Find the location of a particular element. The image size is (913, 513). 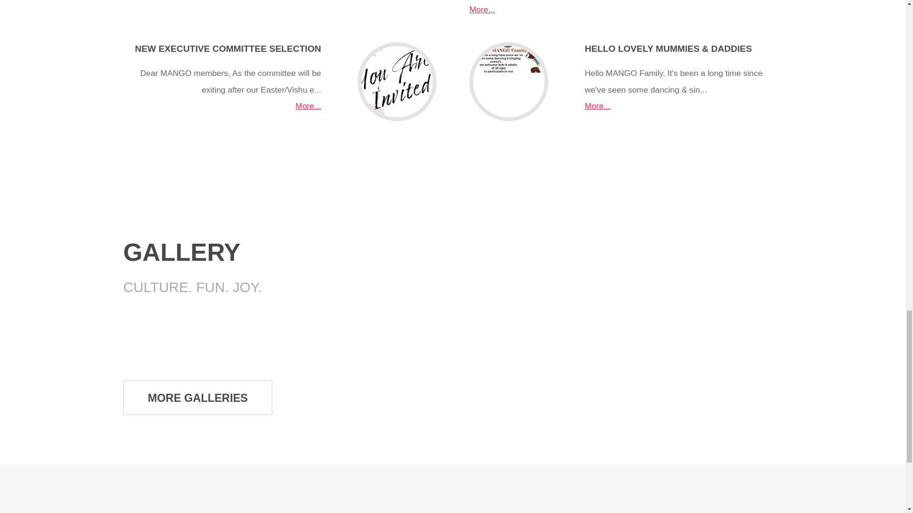

More... is located at coordinates (308, 0).